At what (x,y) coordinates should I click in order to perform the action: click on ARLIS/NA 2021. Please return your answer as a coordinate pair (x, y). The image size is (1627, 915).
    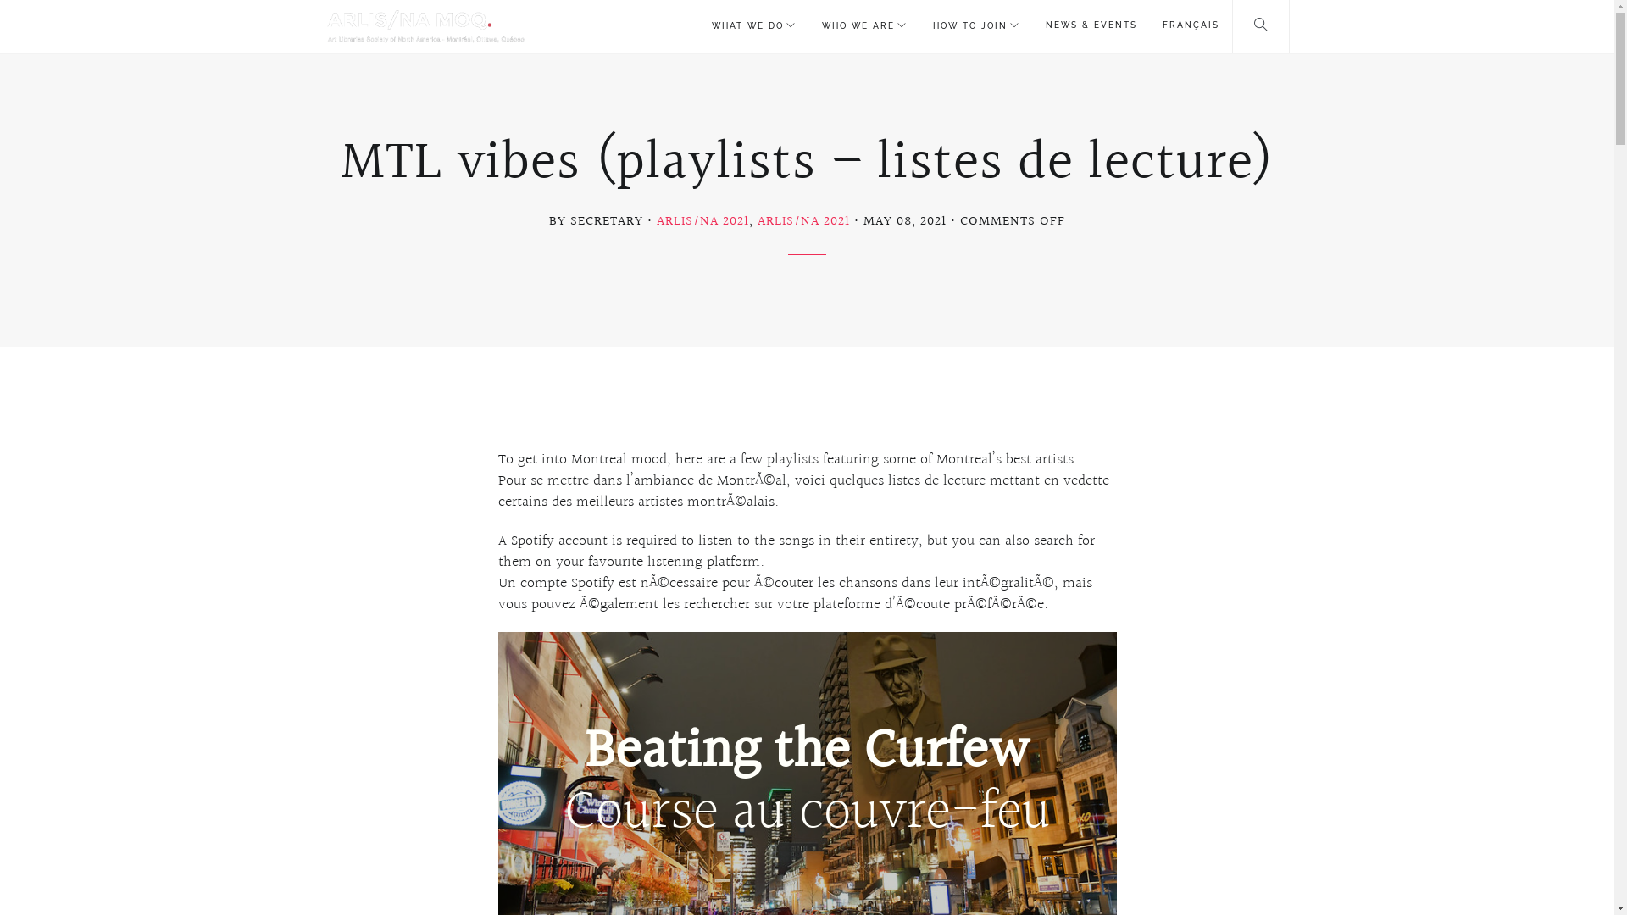
    Looking at the image, I should click on (803, 222).